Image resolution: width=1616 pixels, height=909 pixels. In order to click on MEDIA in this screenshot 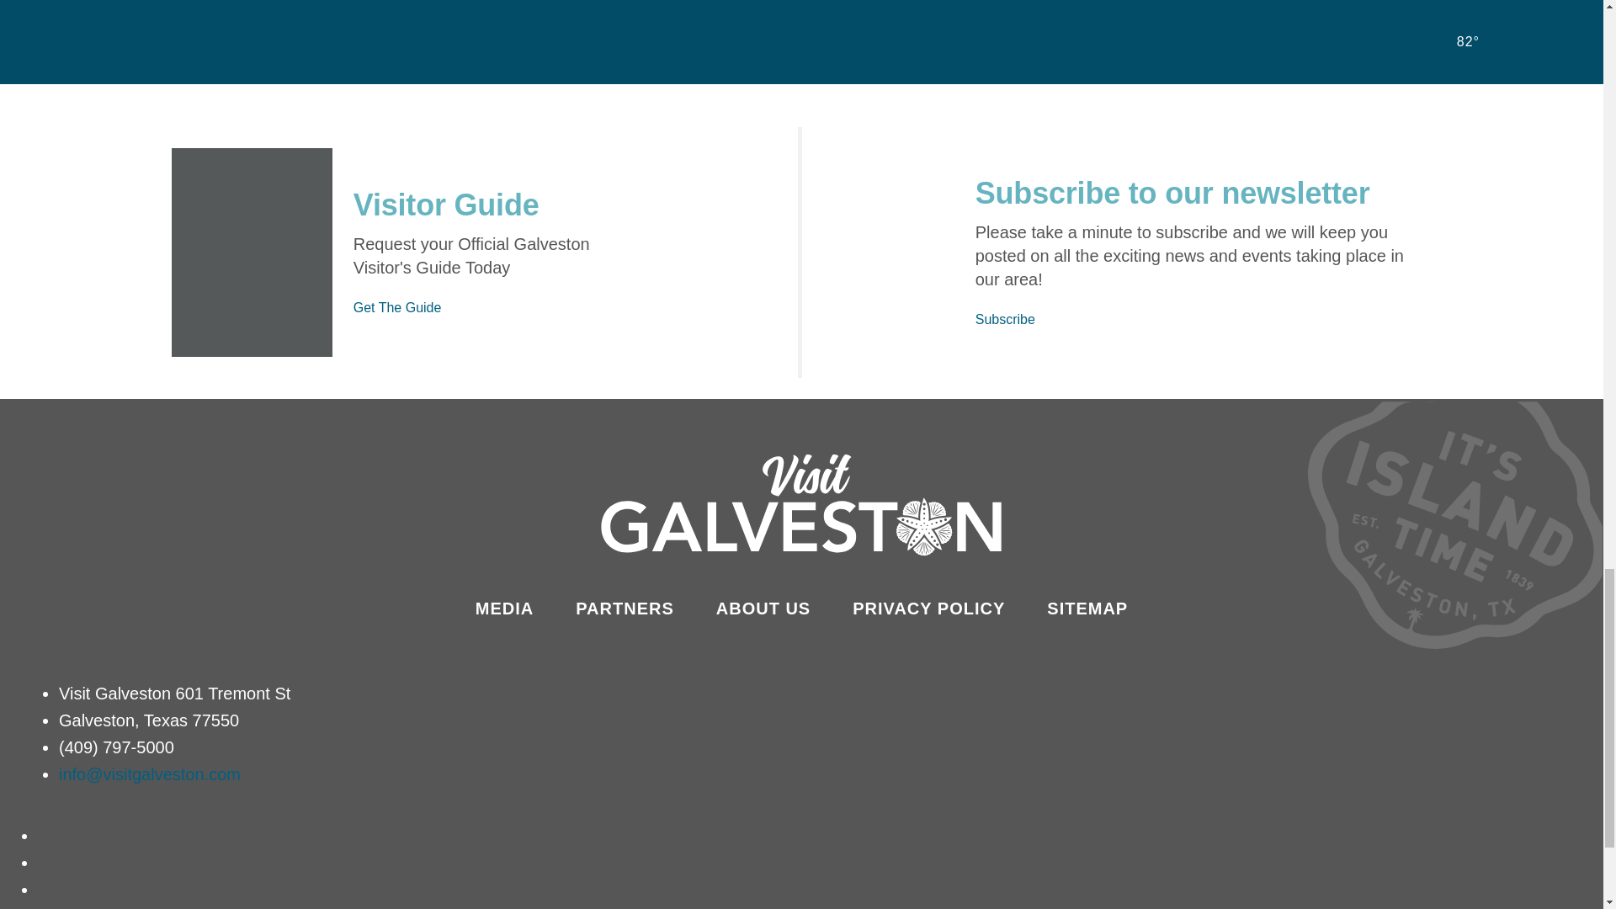, I will do `click(503, 609)`.